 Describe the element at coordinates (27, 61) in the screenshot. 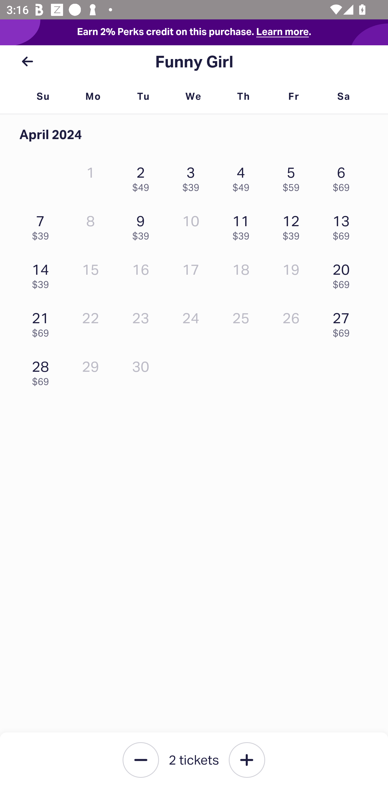

I see `back button` at that location.